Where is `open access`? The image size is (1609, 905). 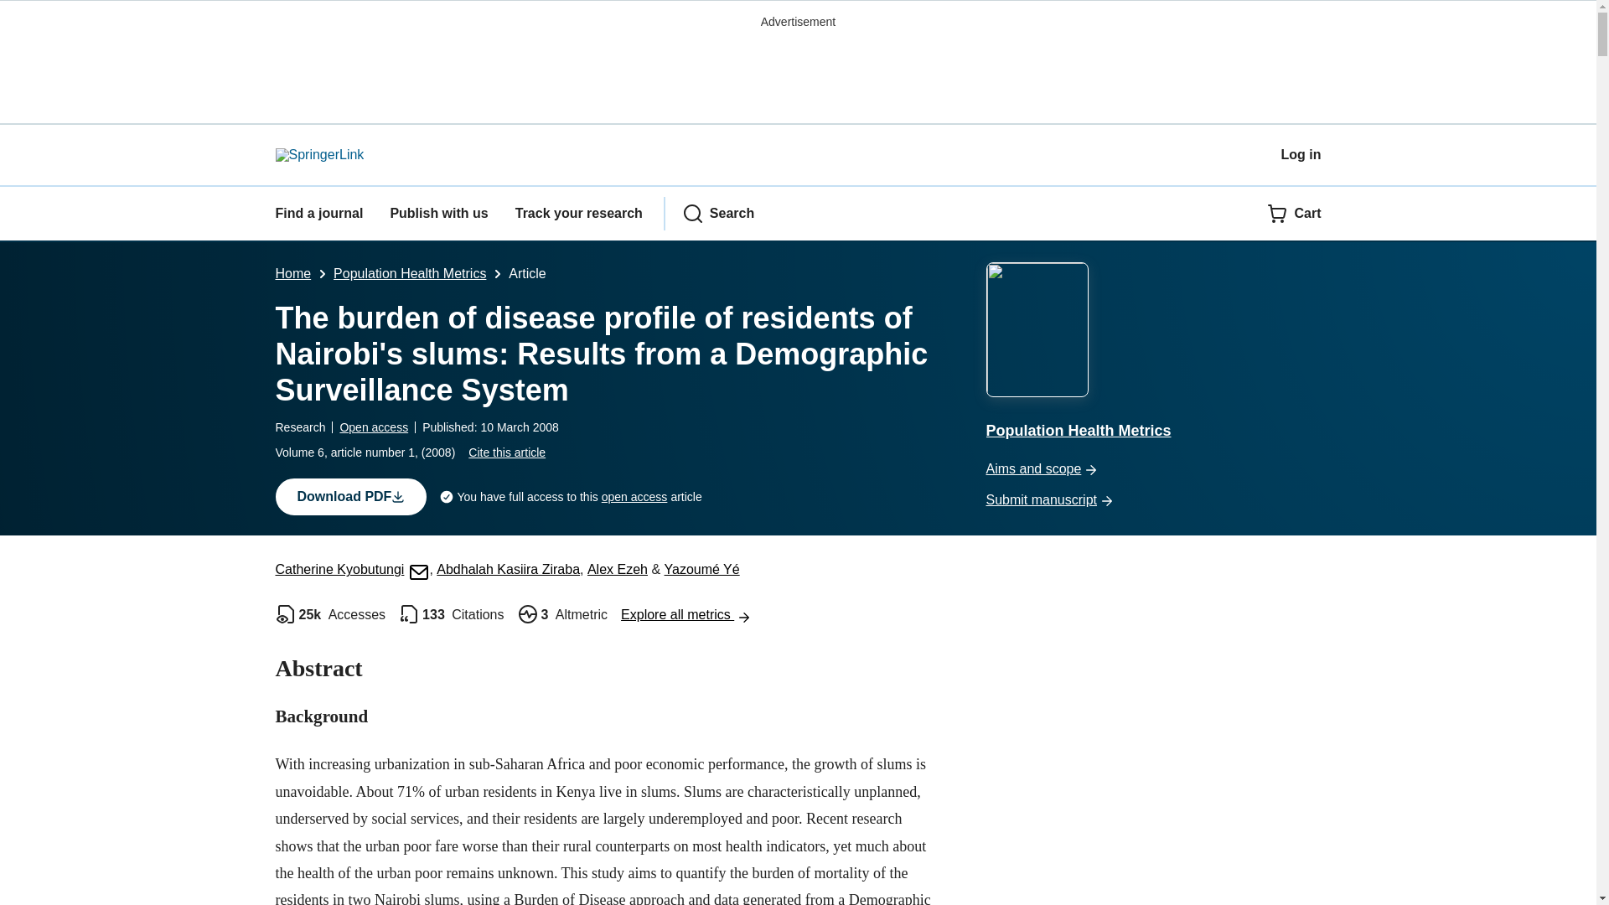 open access is located at coordinates (634, 497).